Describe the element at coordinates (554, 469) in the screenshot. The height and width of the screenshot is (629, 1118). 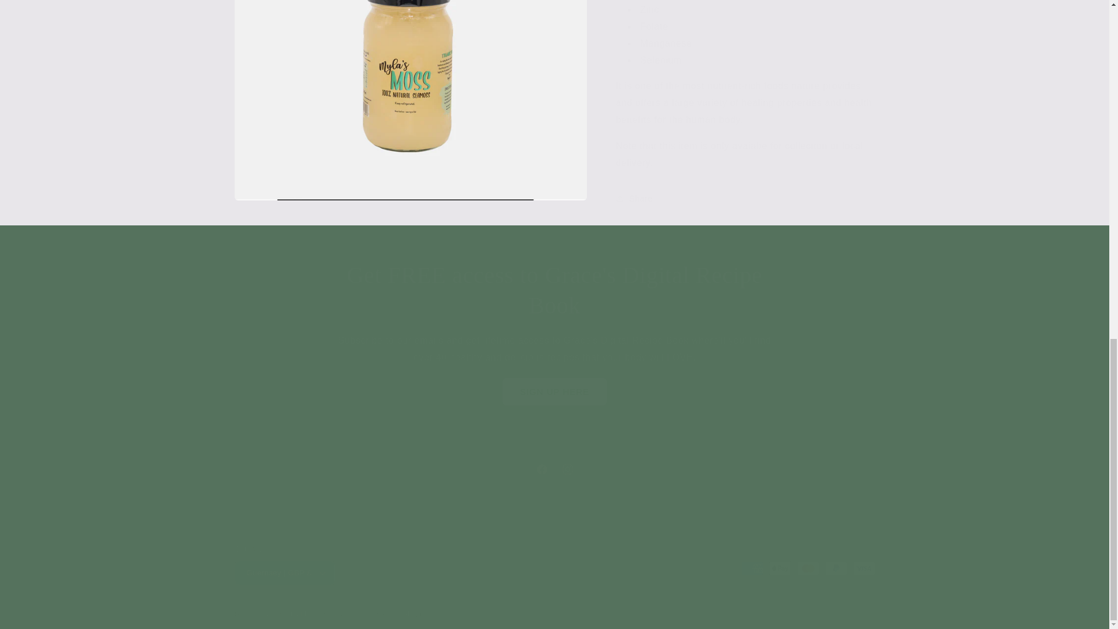
I see `SIGN UP HERE` at that location.